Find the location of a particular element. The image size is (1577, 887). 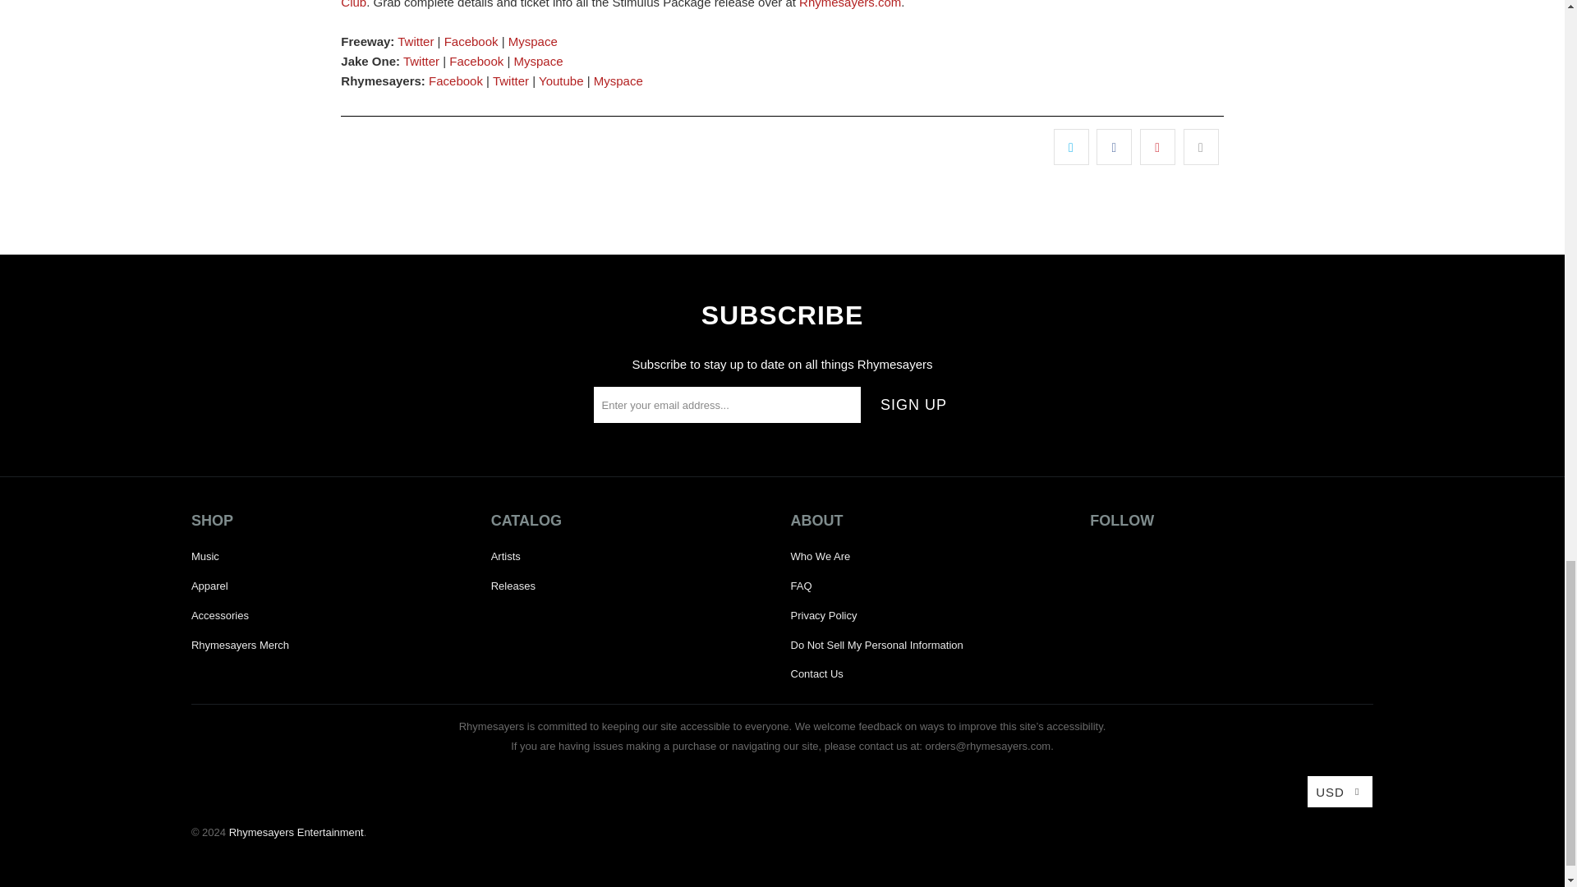

Opens in a new window is located at coordinates (421, 61).